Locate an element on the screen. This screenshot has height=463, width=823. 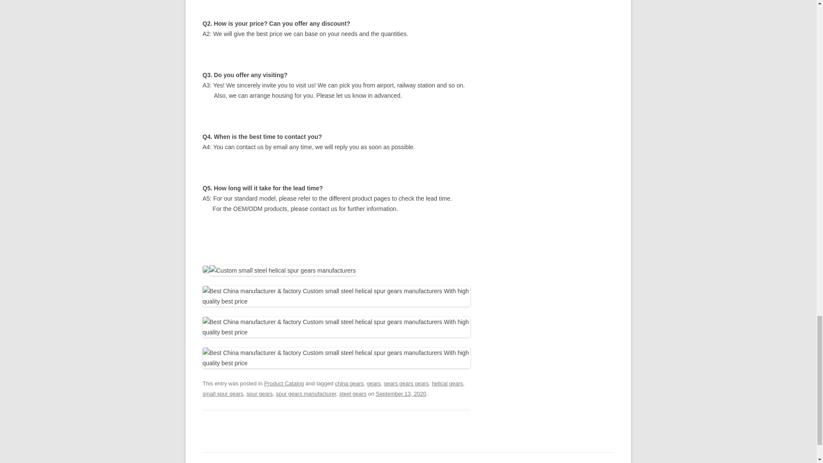
spur gears manufacturer is located at coordinates (306, 394).